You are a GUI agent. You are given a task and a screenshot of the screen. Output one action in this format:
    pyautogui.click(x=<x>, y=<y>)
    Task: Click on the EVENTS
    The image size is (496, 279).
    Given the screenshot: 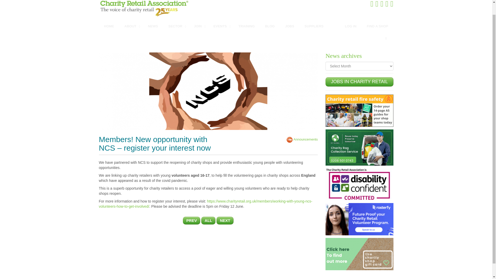 What is the action you would take?
    pyautogui.click(x=221, y=26)
    